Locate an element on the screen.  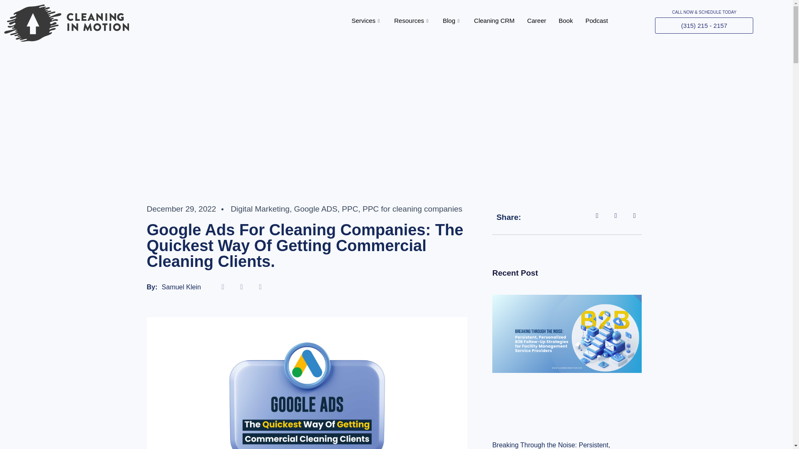
Cleaning CRM is located at coordinates (494, 20).